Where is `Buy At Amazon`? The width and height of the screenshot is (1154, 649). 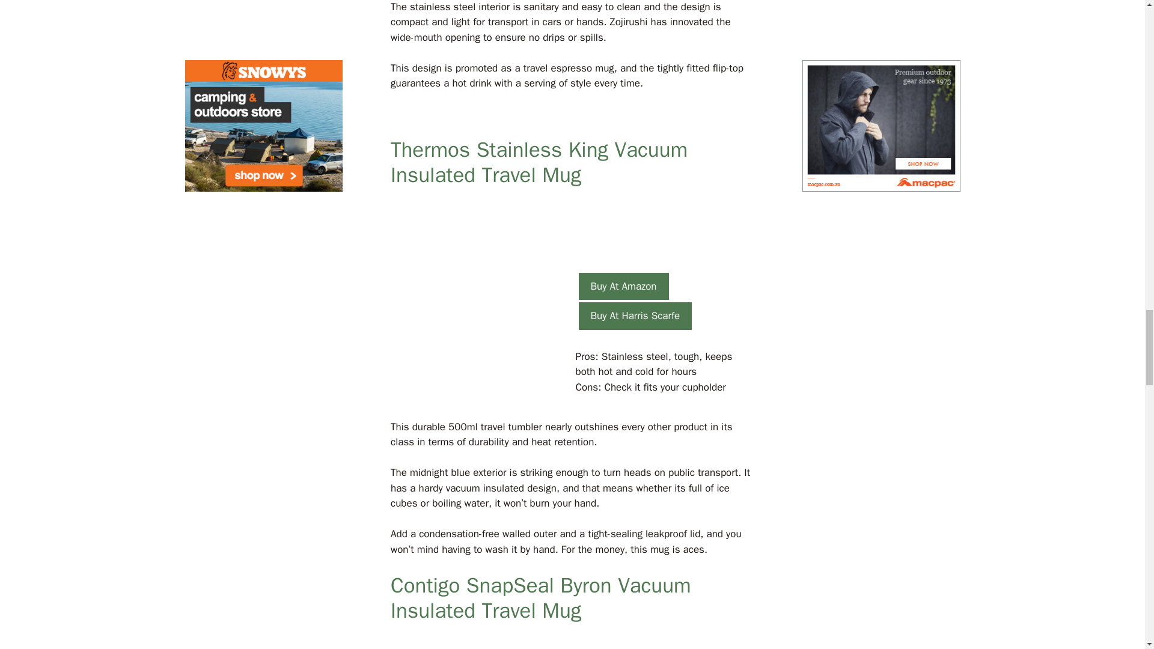
Buy At Amazon is located at coordinates (623, 286).